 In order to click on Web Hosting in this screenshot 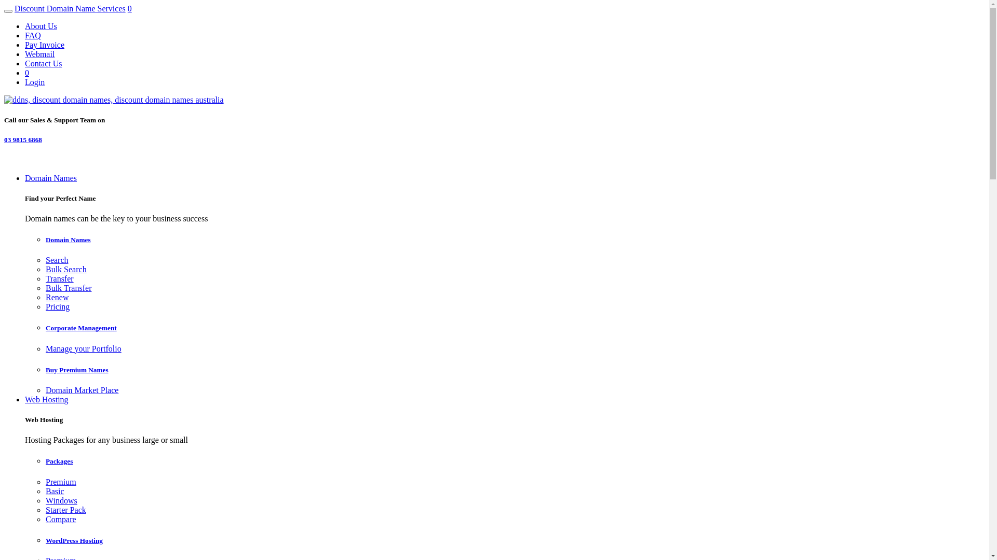, I will do `click(47, 399)`.